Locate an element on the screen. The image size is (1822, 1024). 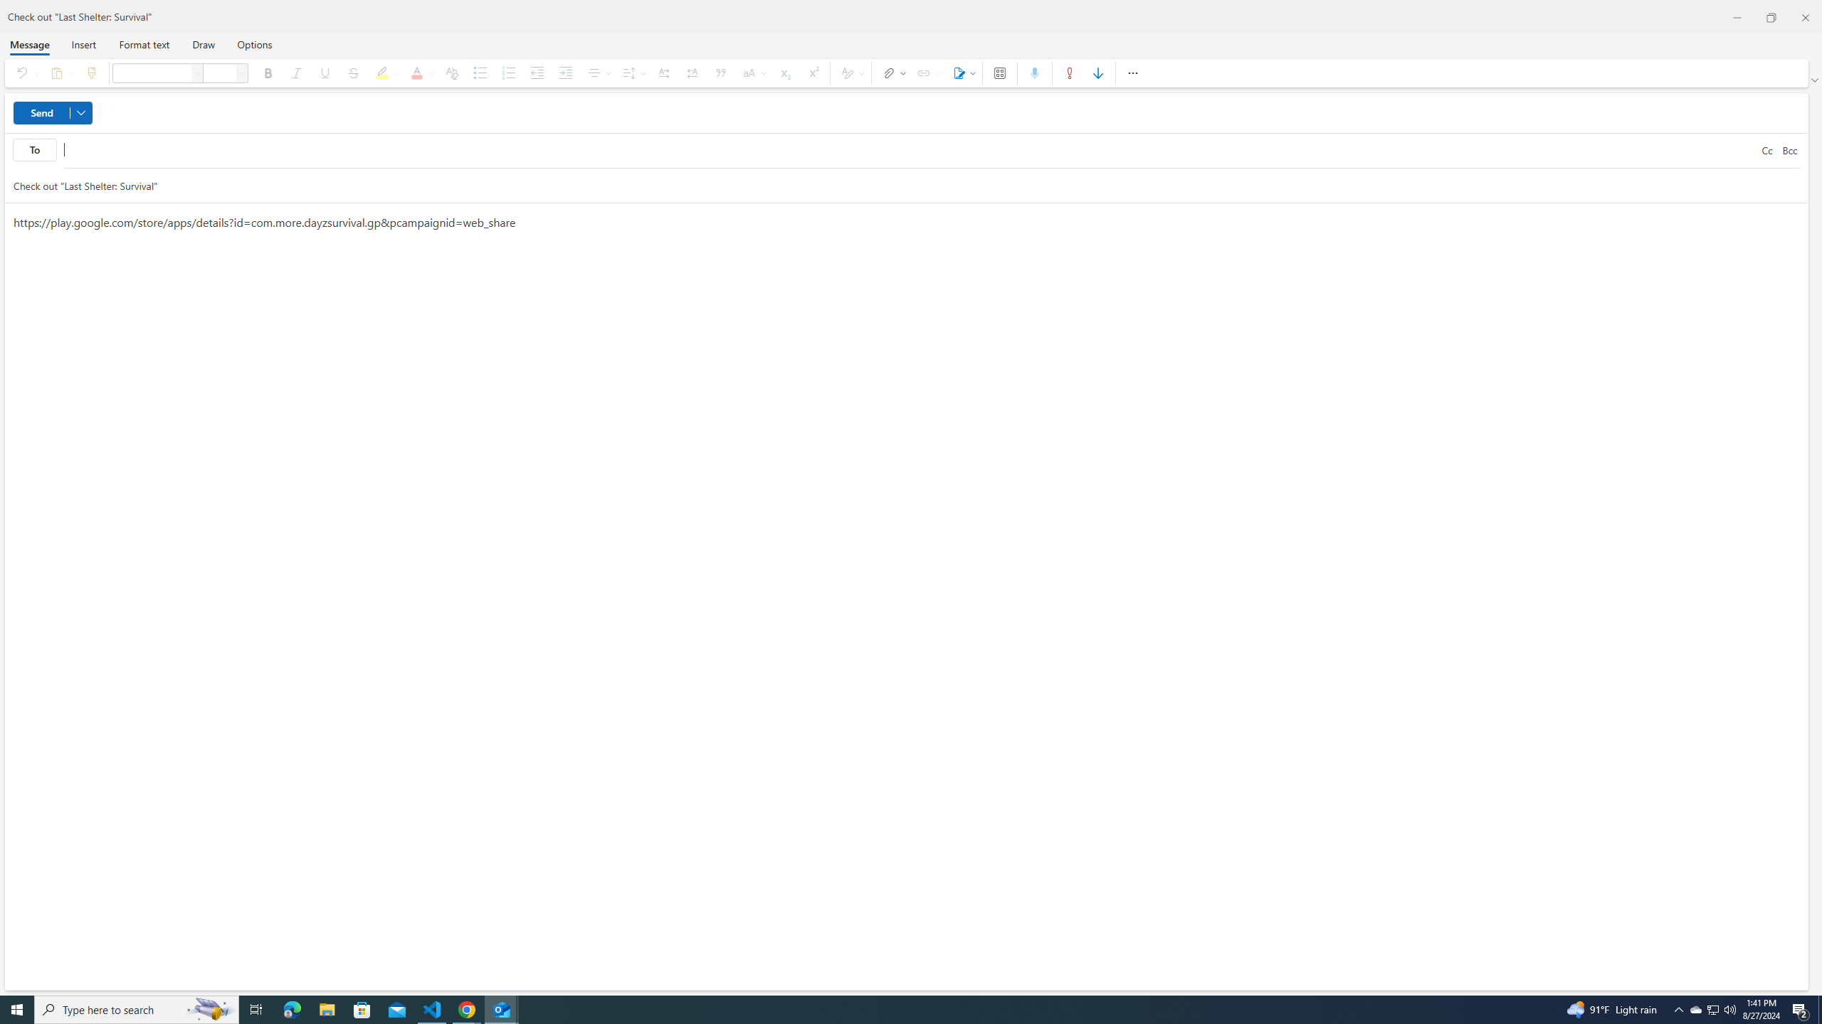
Options is located at coordinates (253, 44).